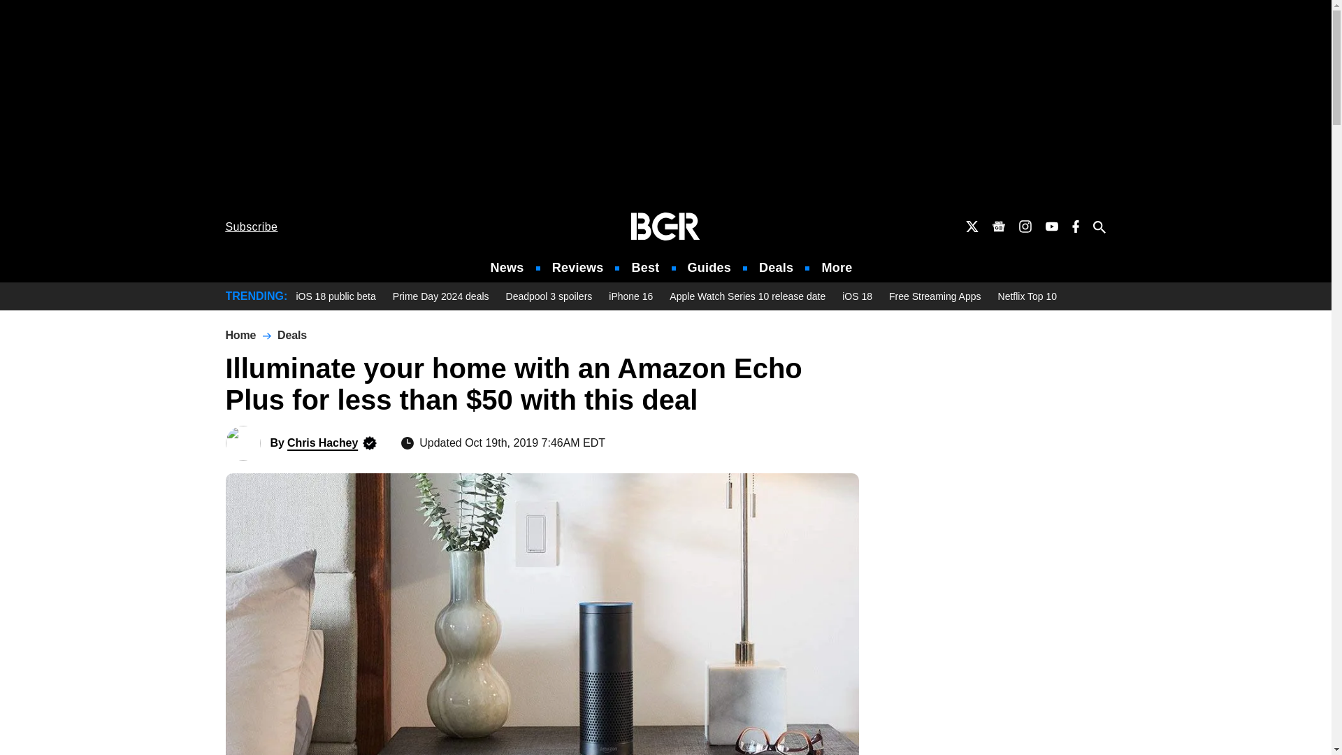 The width and height of the screenshot is (1342, 755). I want to click on Posts by Chris Hachey, so click(322, 443).